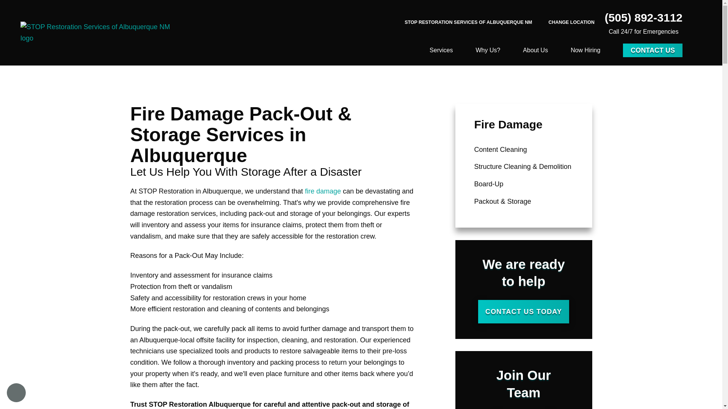 Image resolution: width=728 pixels, height=409 pixels. I want to click on CHANGE LOCATION, so click(571, 23).